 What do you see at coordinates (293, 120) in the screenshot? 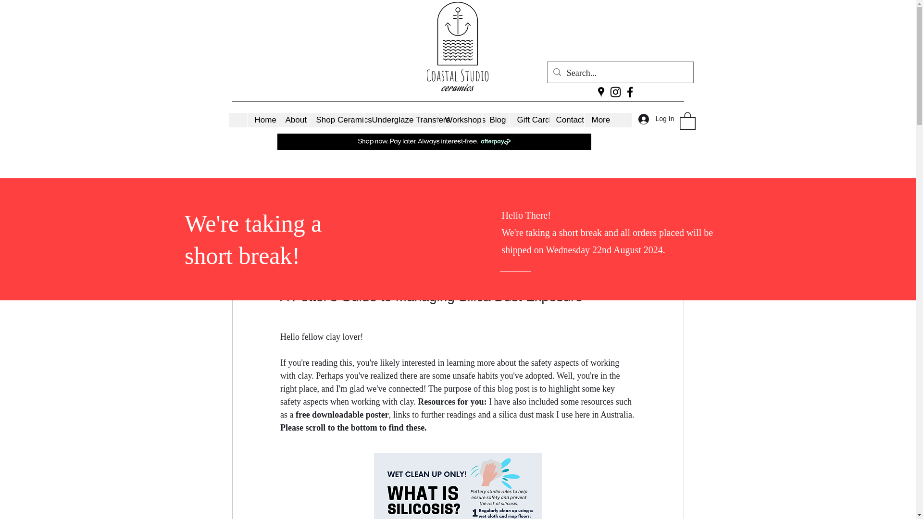
I see `About` at bounding box center [293, 120].